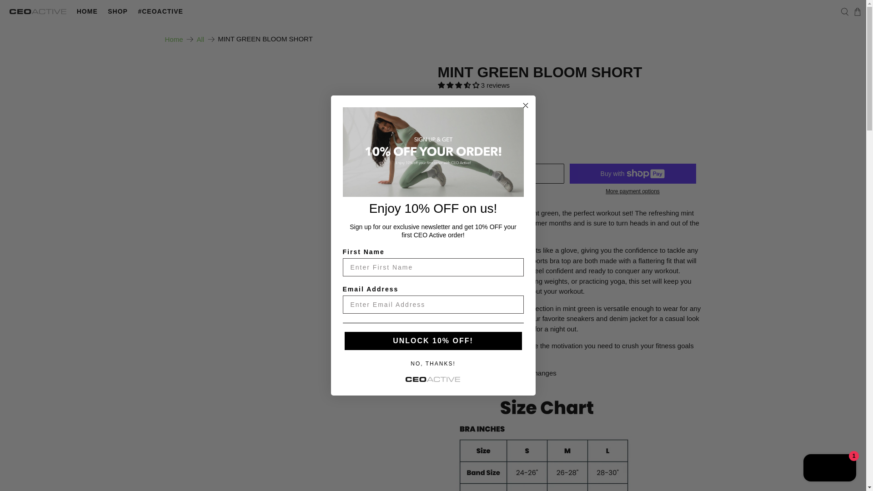  What do you see at coordinates (201, 38) in the screenshot?
I see `All` at bounding box center [201, 38].